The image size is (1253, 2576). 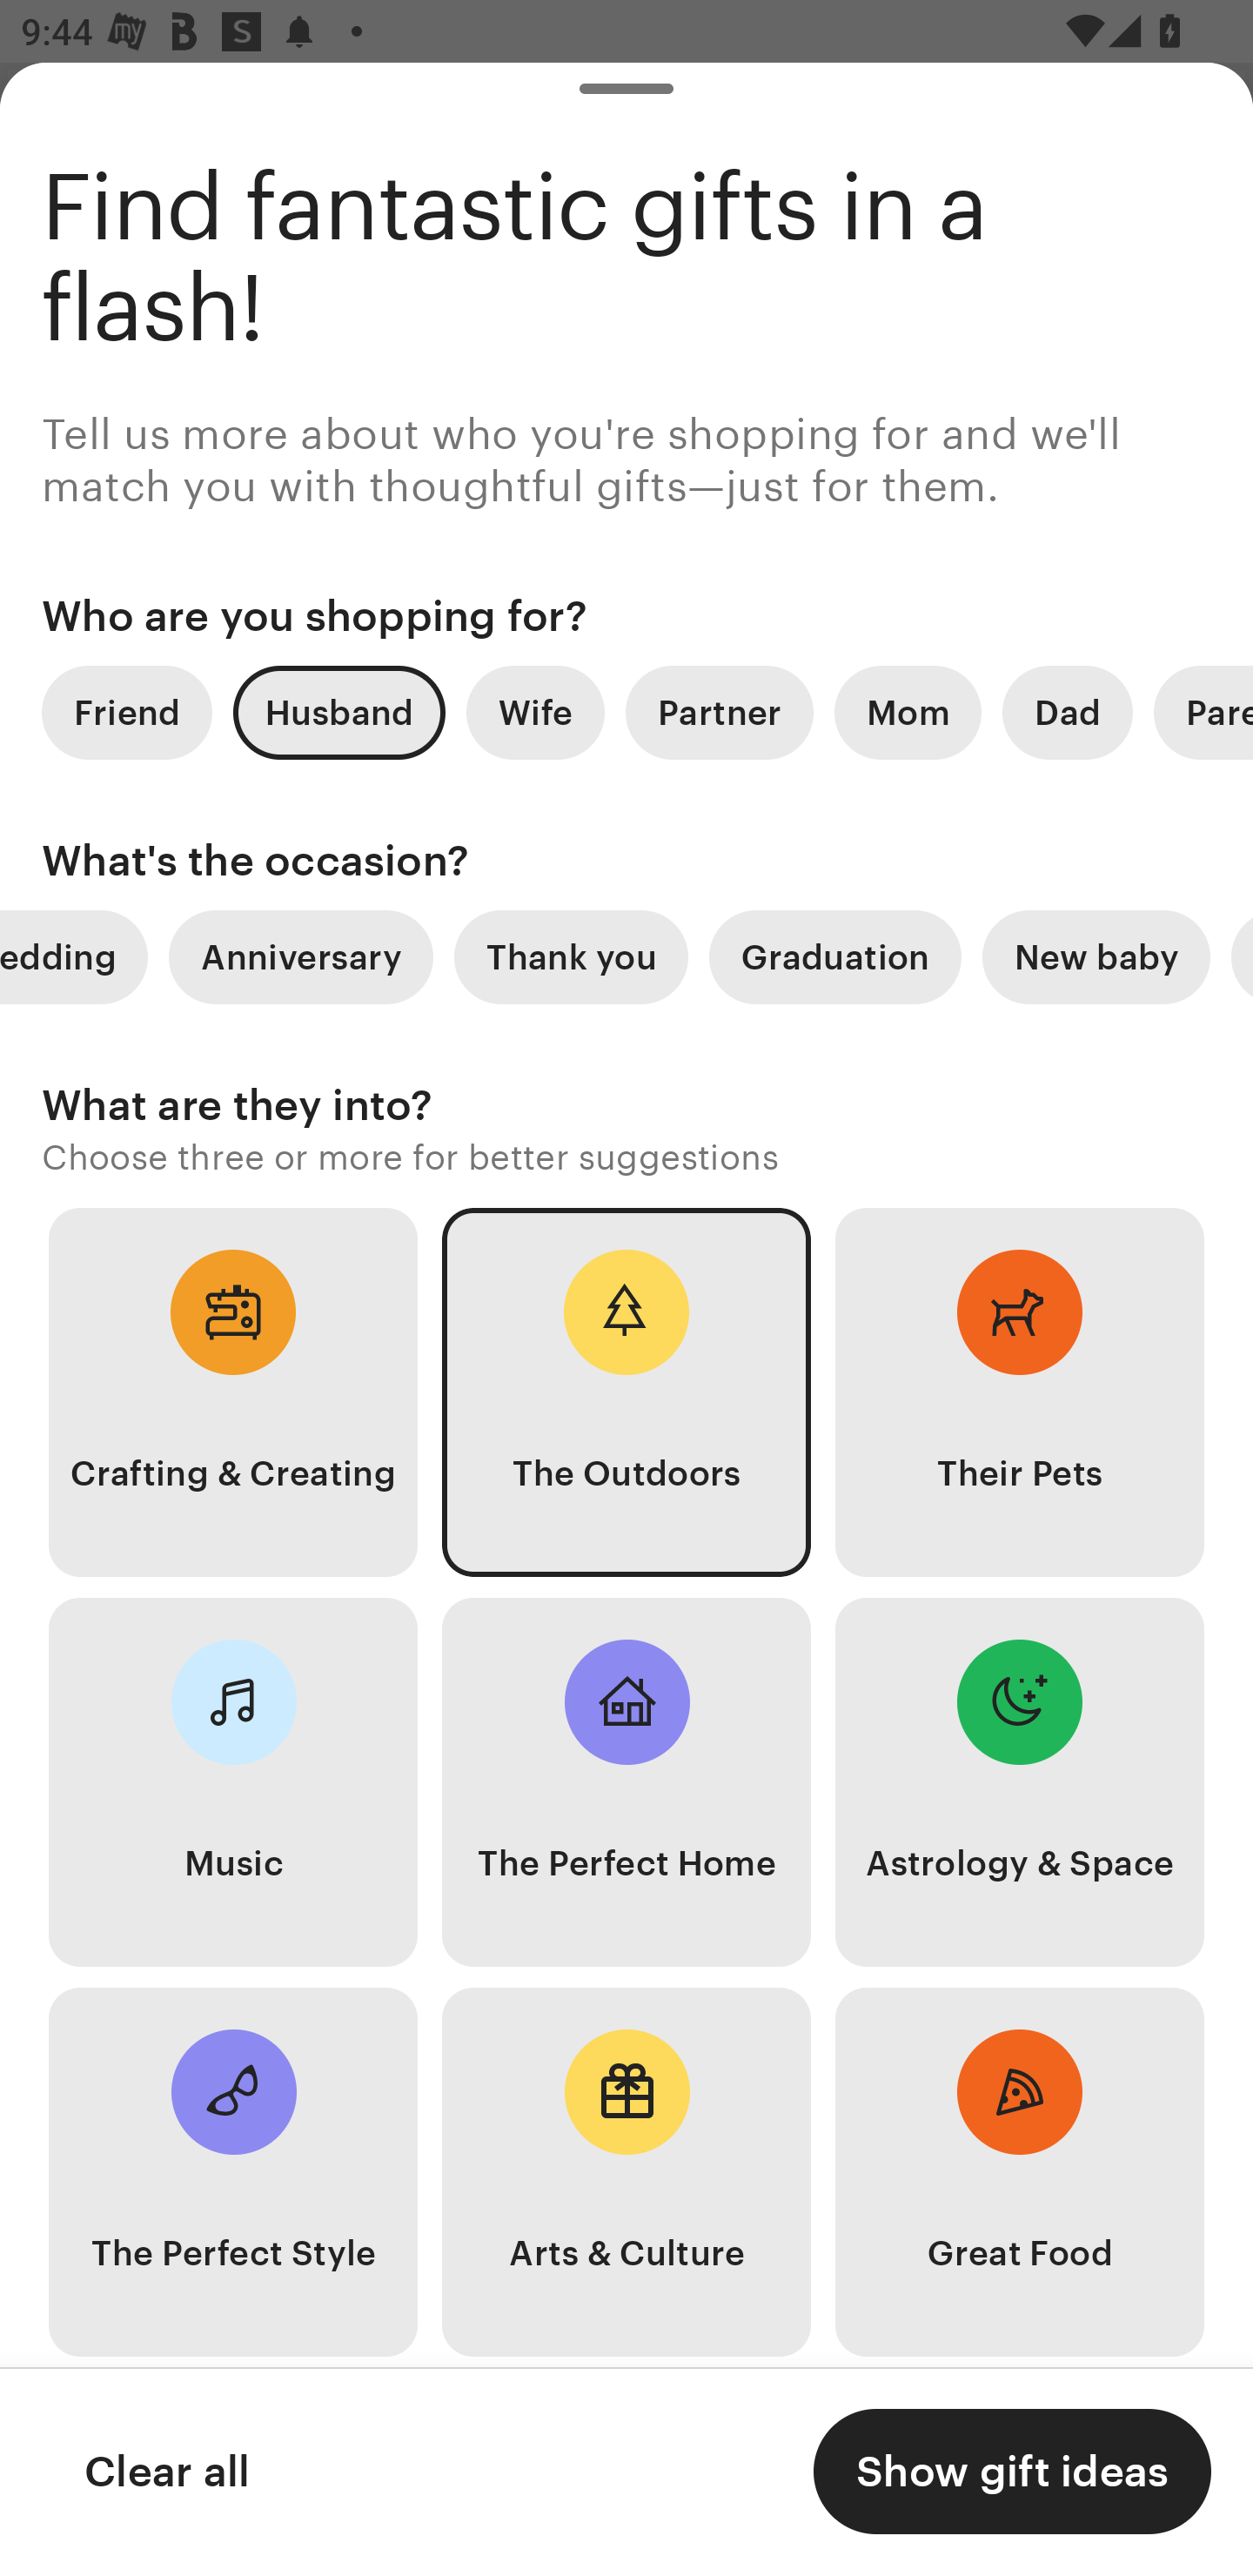 What do you see at coordinates (1096, 957) in the screenshot?
I see `New baby` at bounding box center [1096, 957].